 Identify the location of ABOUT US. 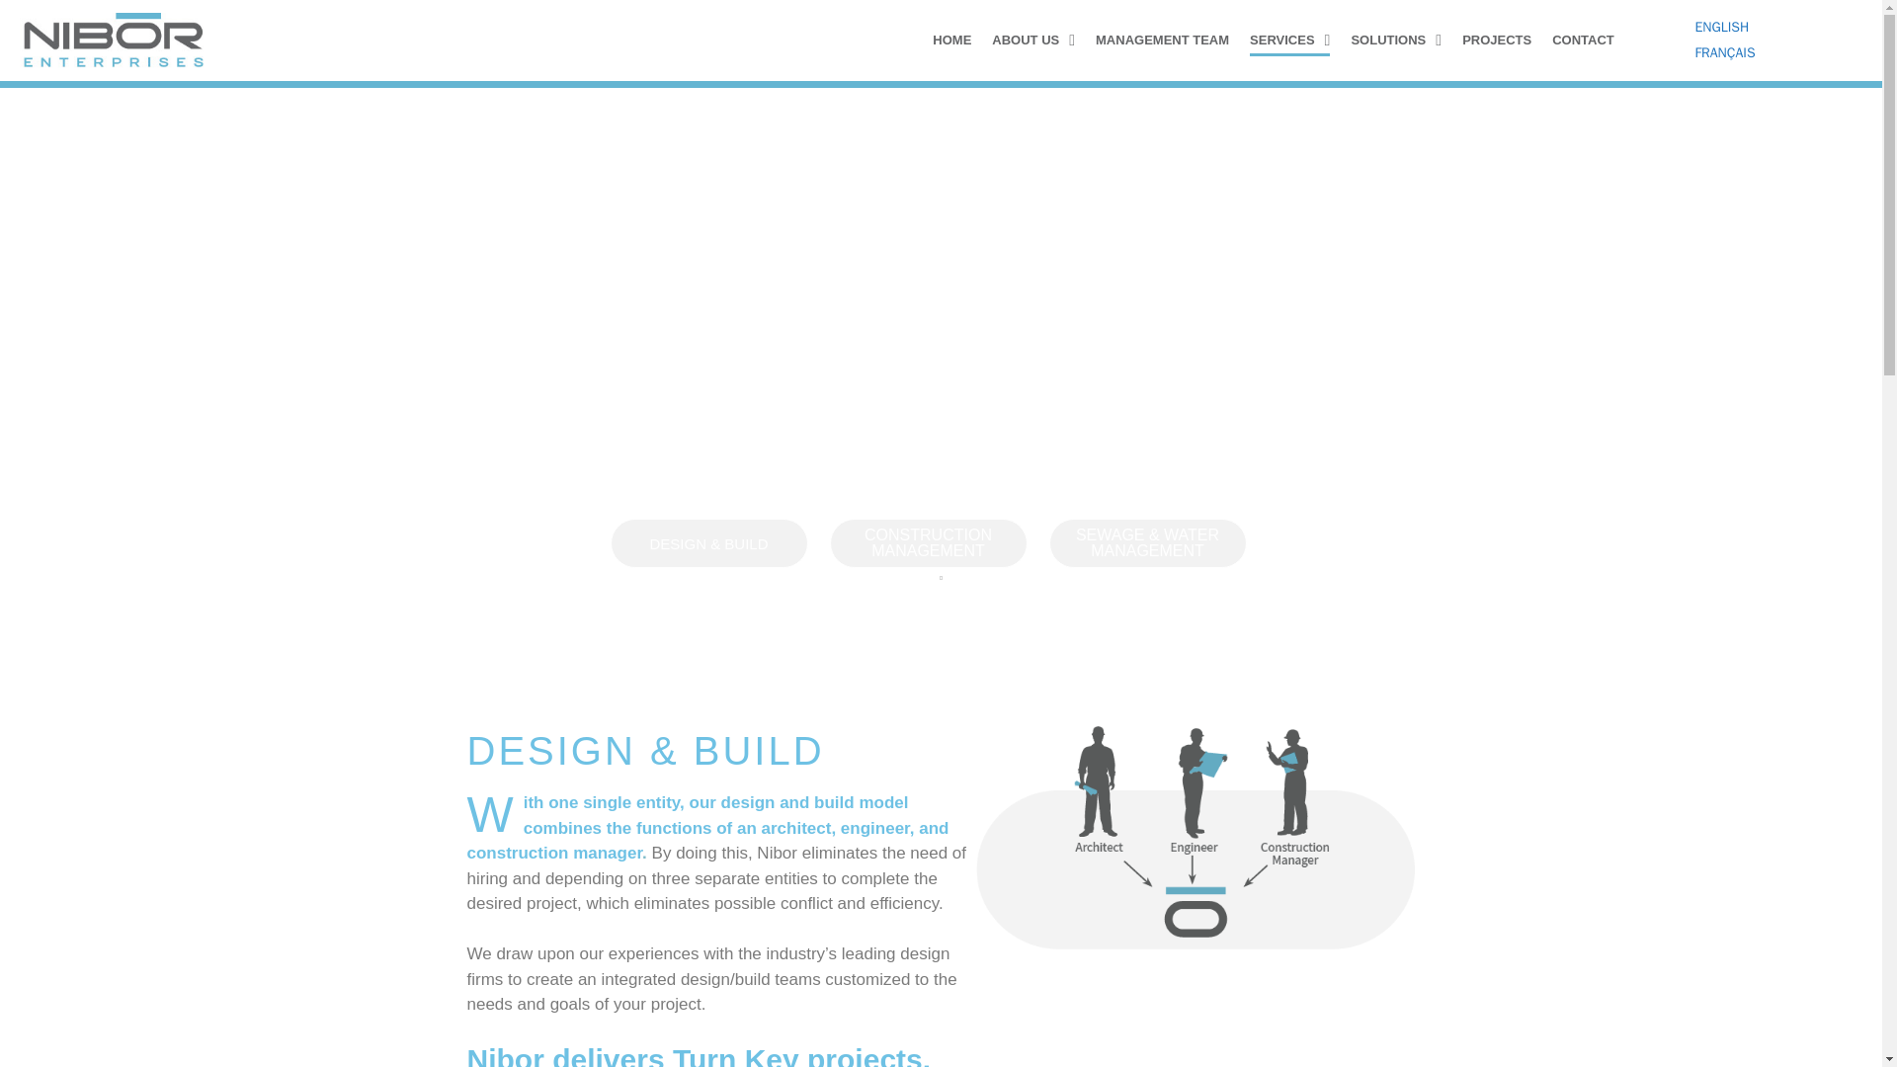
(1033, 40).